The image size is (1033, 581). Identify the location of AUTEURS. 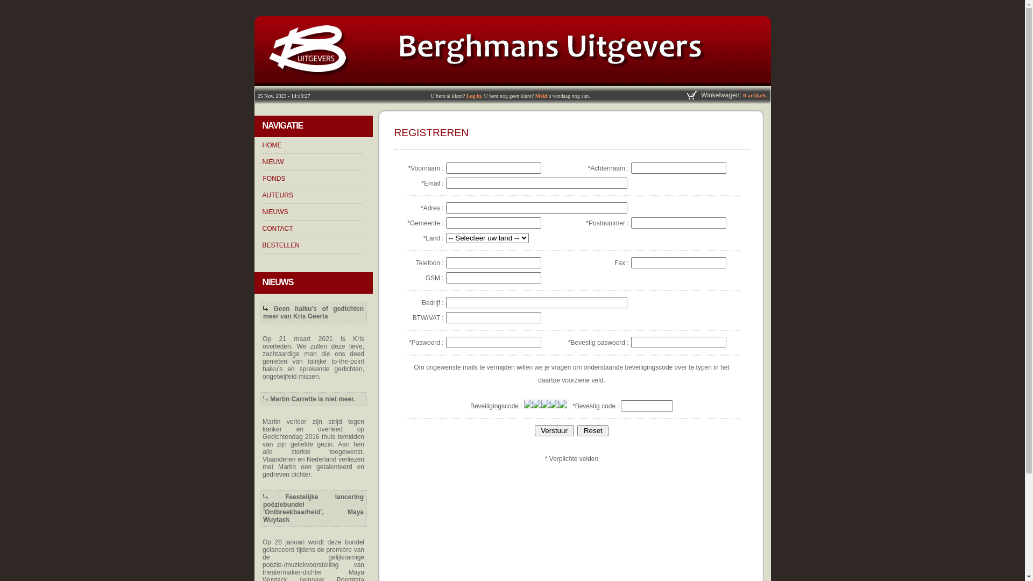
(278, 195).